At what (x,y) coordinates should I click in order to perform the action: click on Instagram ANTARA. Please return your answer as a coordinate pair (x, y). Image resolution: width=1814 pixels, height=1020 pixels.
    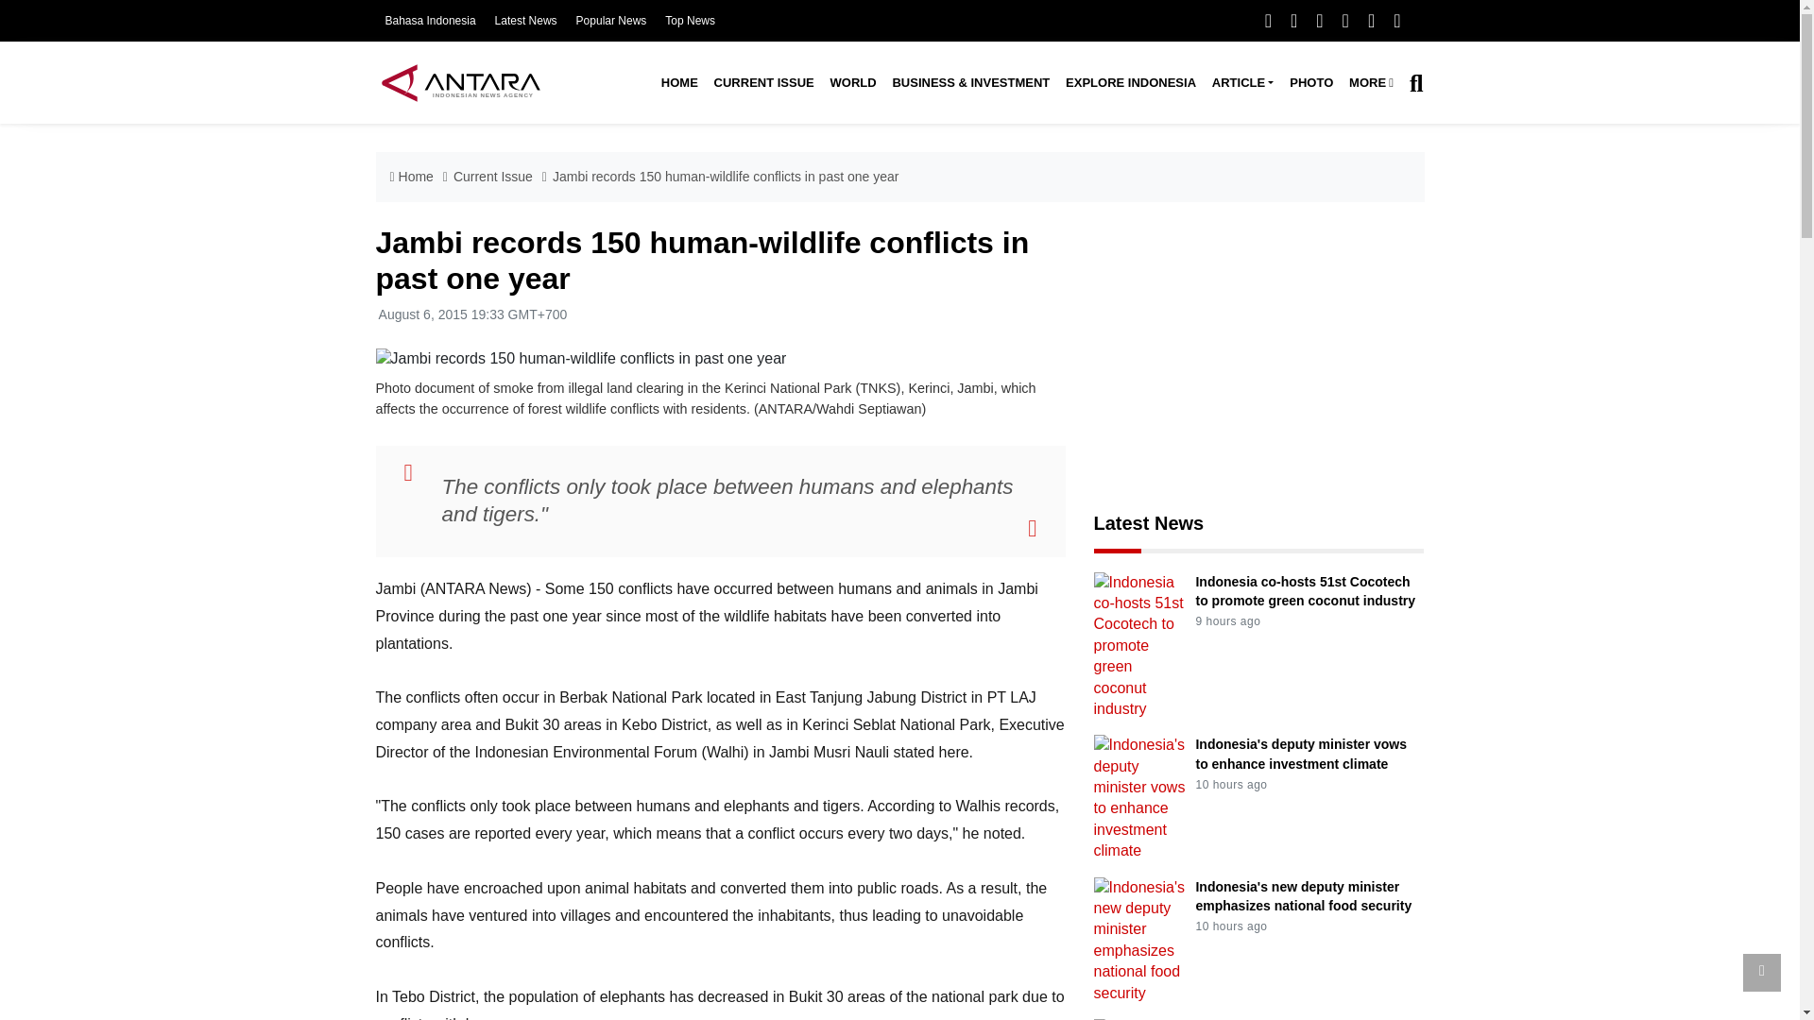
    Looking at the image, I should click on (1319, 20).